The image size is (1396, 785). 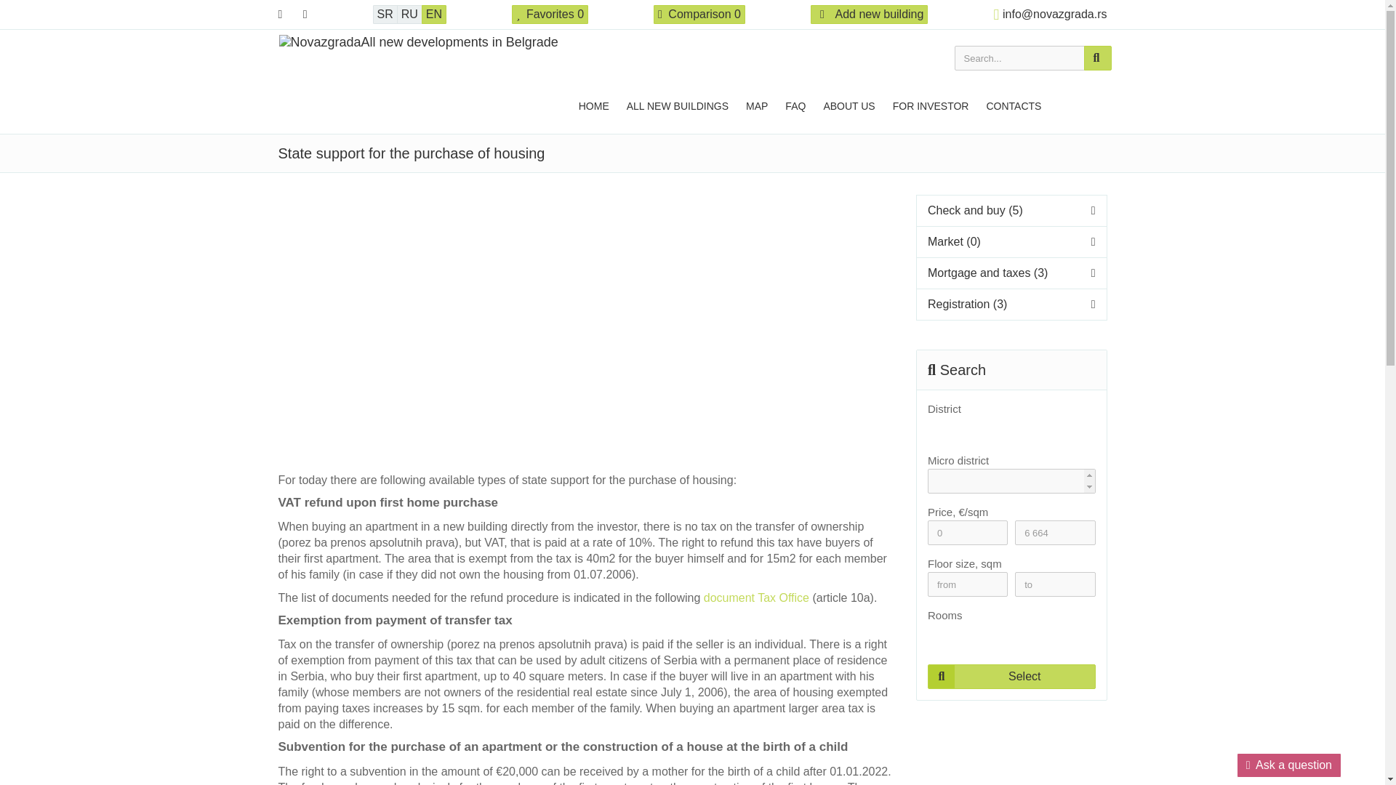 I want to click on Add new building, so click(x=870, y=15).